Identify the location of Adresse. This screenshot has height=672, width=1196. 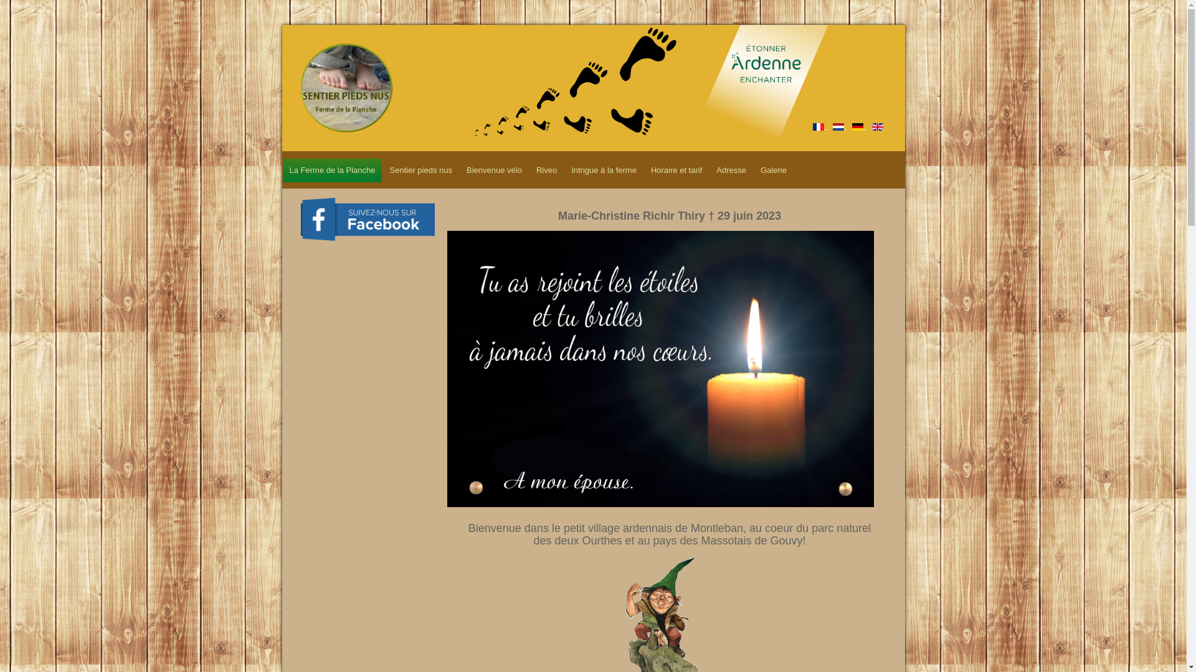
(731, 170).